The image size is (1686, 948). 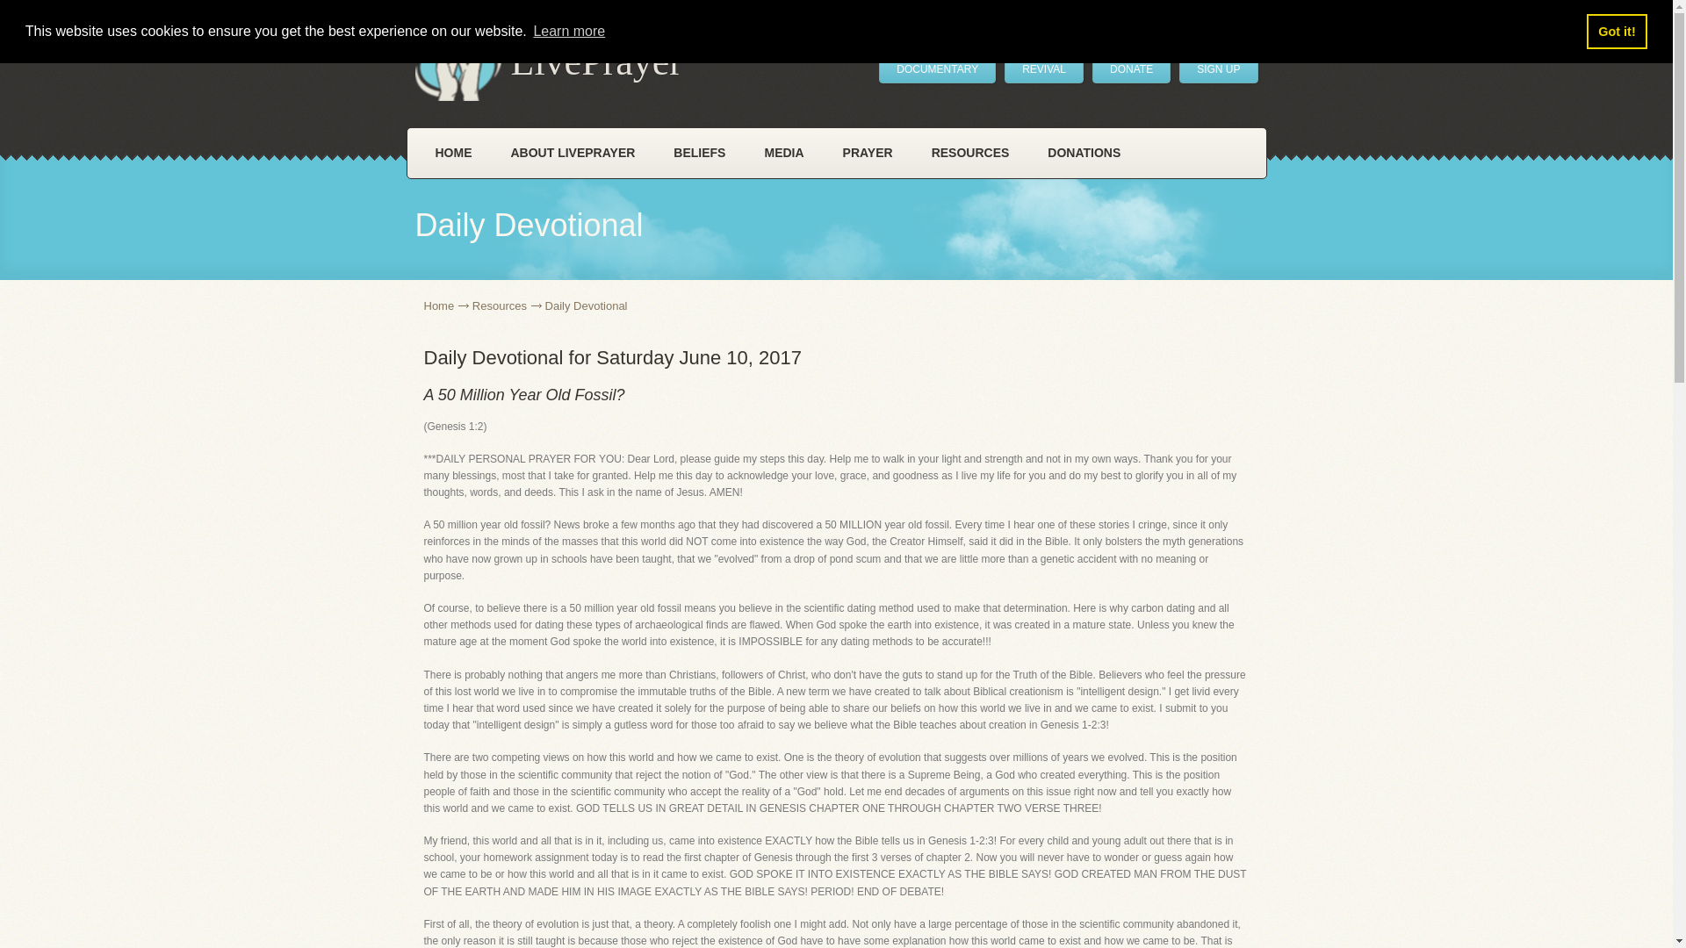 I want to click on Got it!, so click(x=1616, y=32).